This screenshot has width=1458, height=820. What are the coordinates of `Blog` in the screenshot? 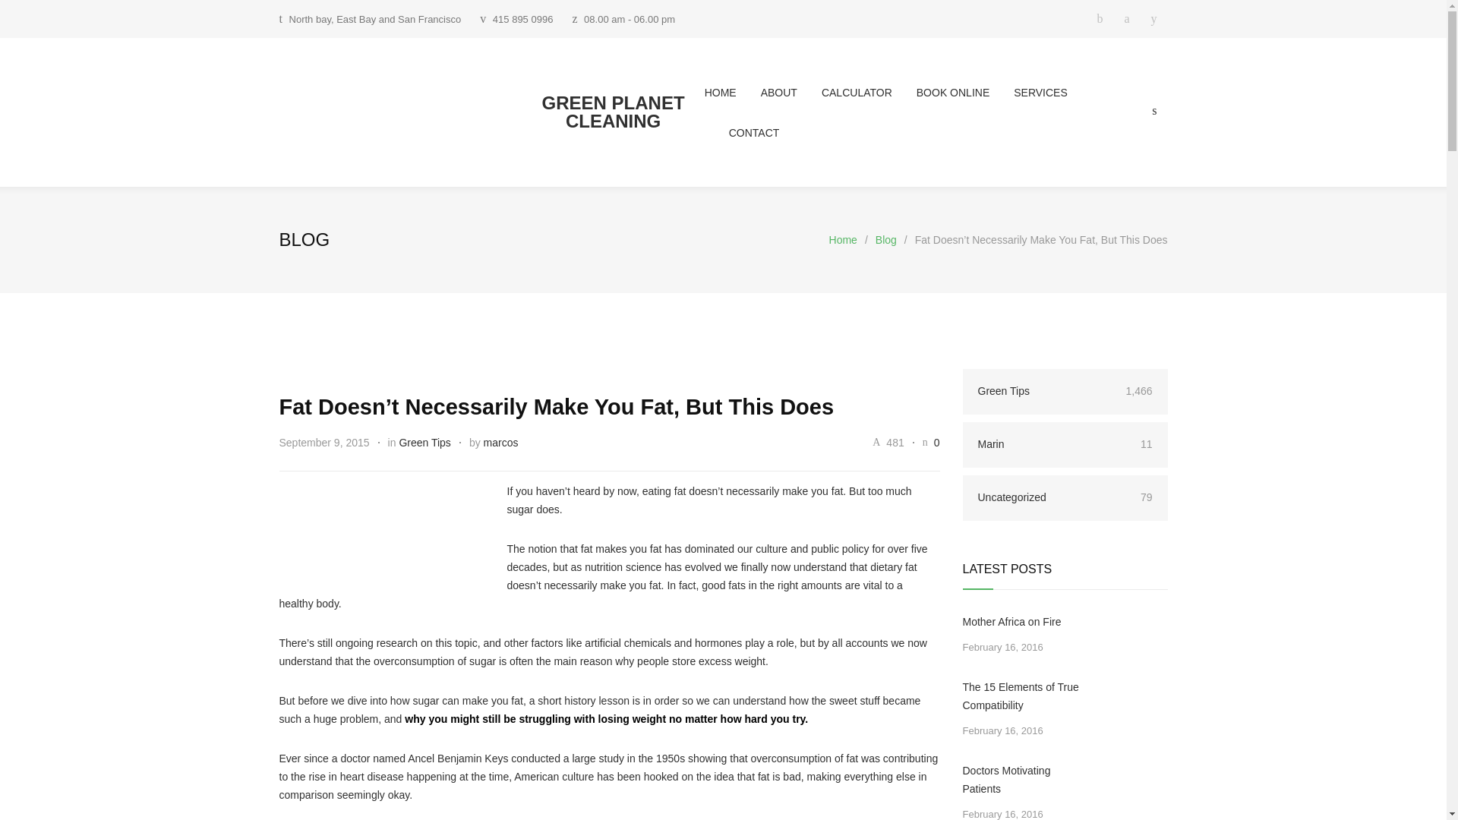 It's located at (305, 240).